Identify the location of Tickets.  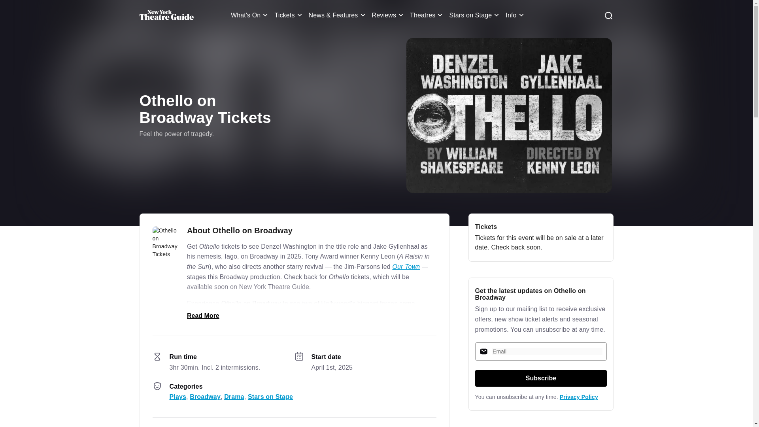
(289, 15).